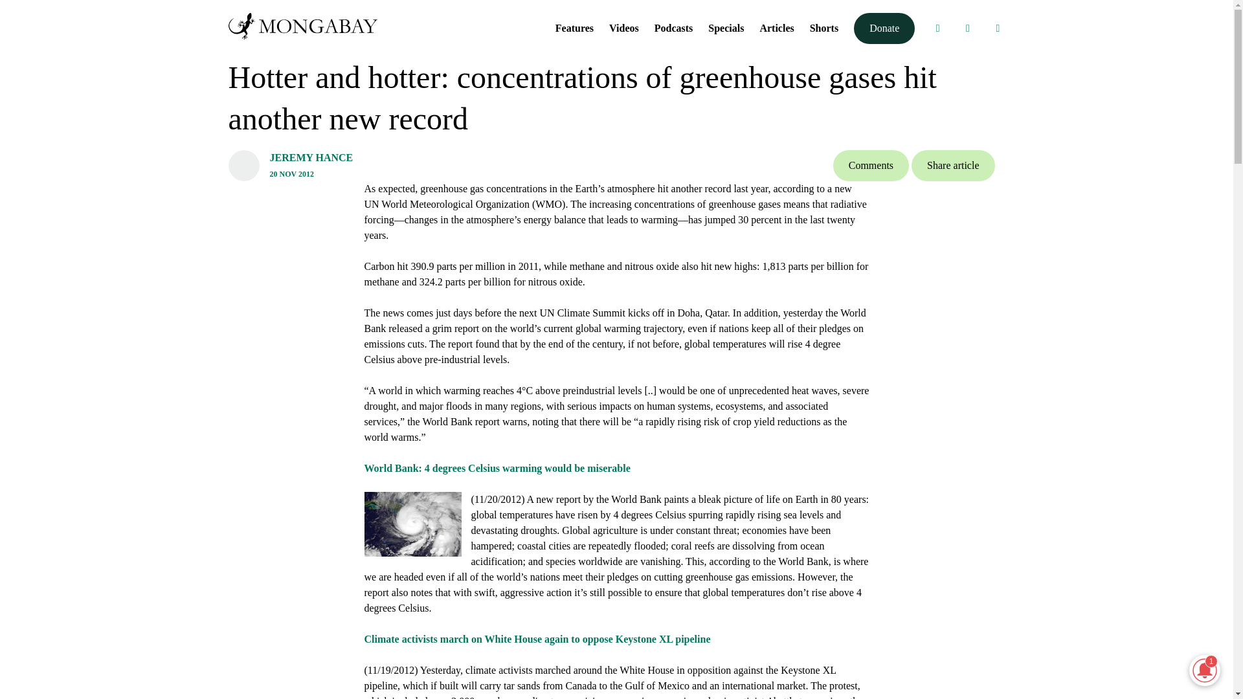 This screenshot has height=699, width=1243. I want to click on Videos, so click(623, 27).